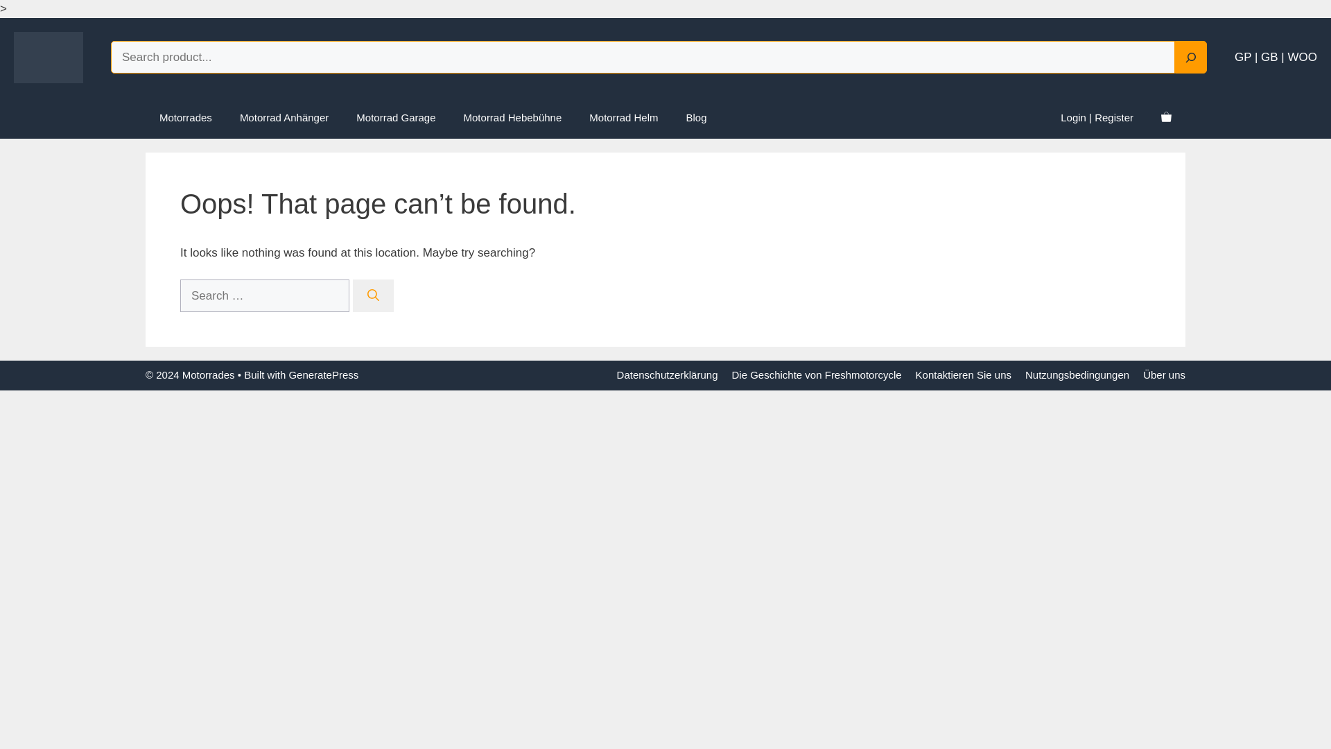 The image size is (1331, 749). Describe the element at coordinates (186, 118) in the screenshot. I see `Motorrades` at that location.